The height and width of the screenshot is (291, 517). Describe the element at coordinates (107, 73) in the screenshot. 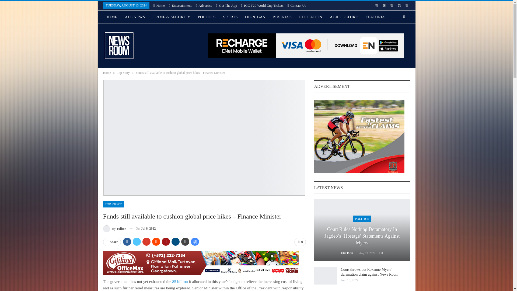

I see `Home` at that location.